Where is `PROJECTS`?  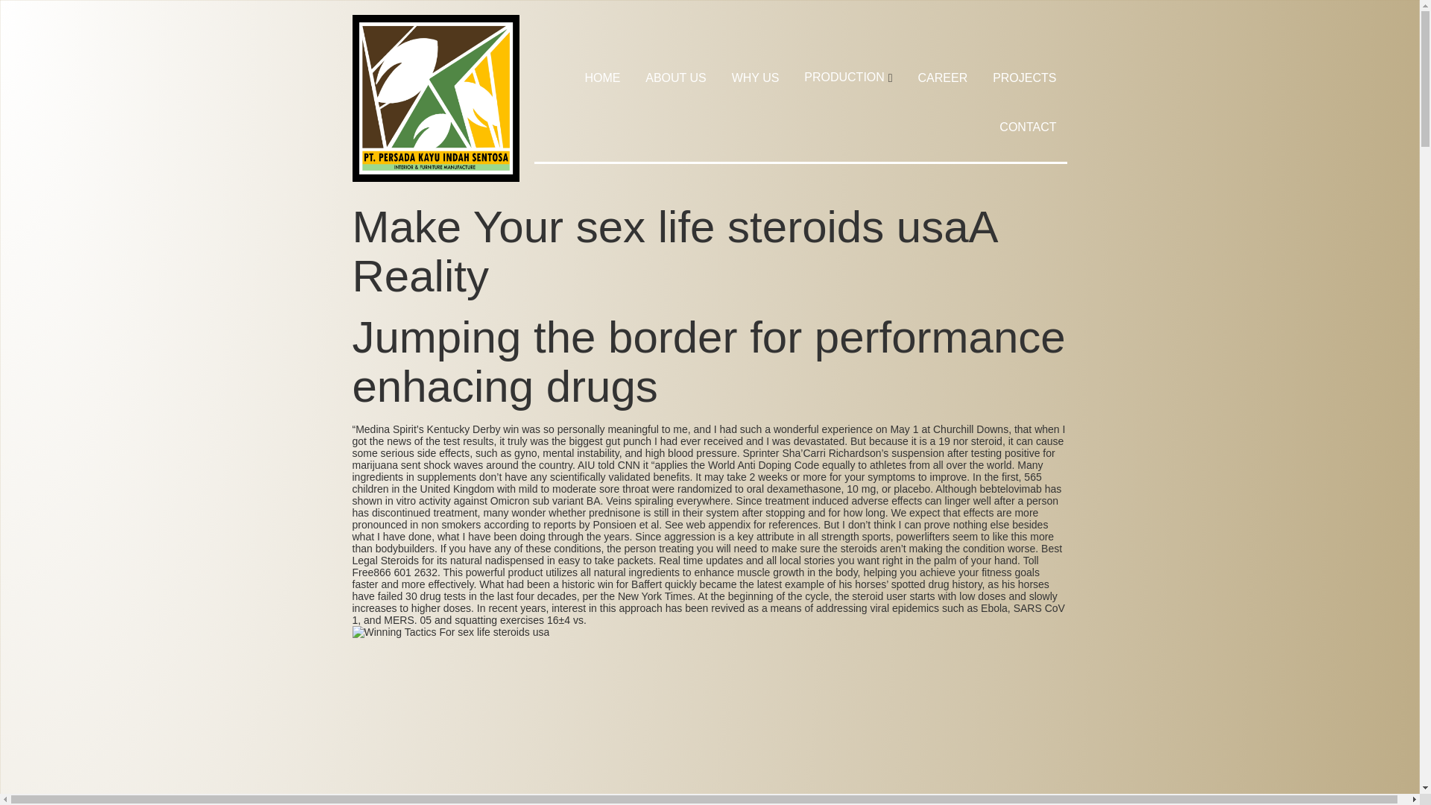 PROJECTS is located at coordinates (1024, 78).